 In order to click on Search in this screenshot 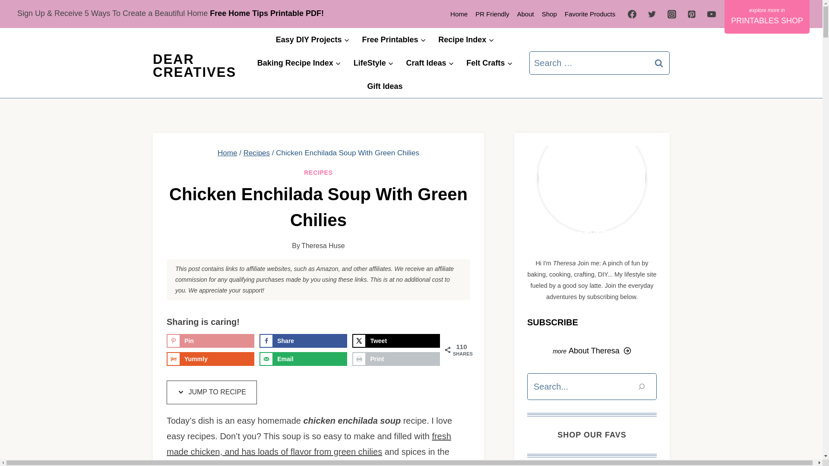, I will do `click(659, 63)`.